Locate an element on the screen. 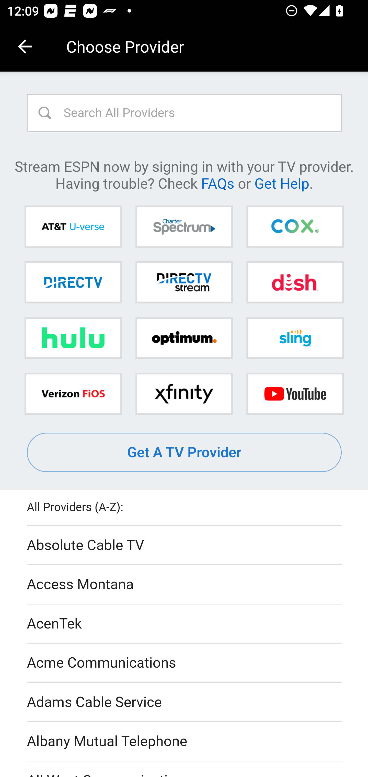 The height and width of the screenshot is (777, 368). DISH is located at coordinates (295, 282).